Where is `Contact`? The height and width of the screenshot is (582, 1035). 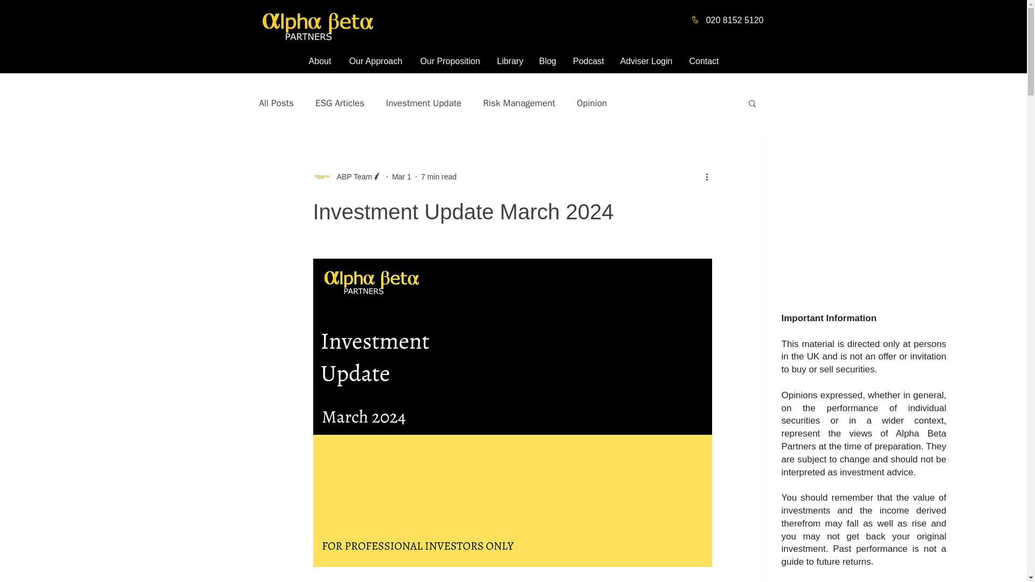 Contact is located at coordinates (704, 61).